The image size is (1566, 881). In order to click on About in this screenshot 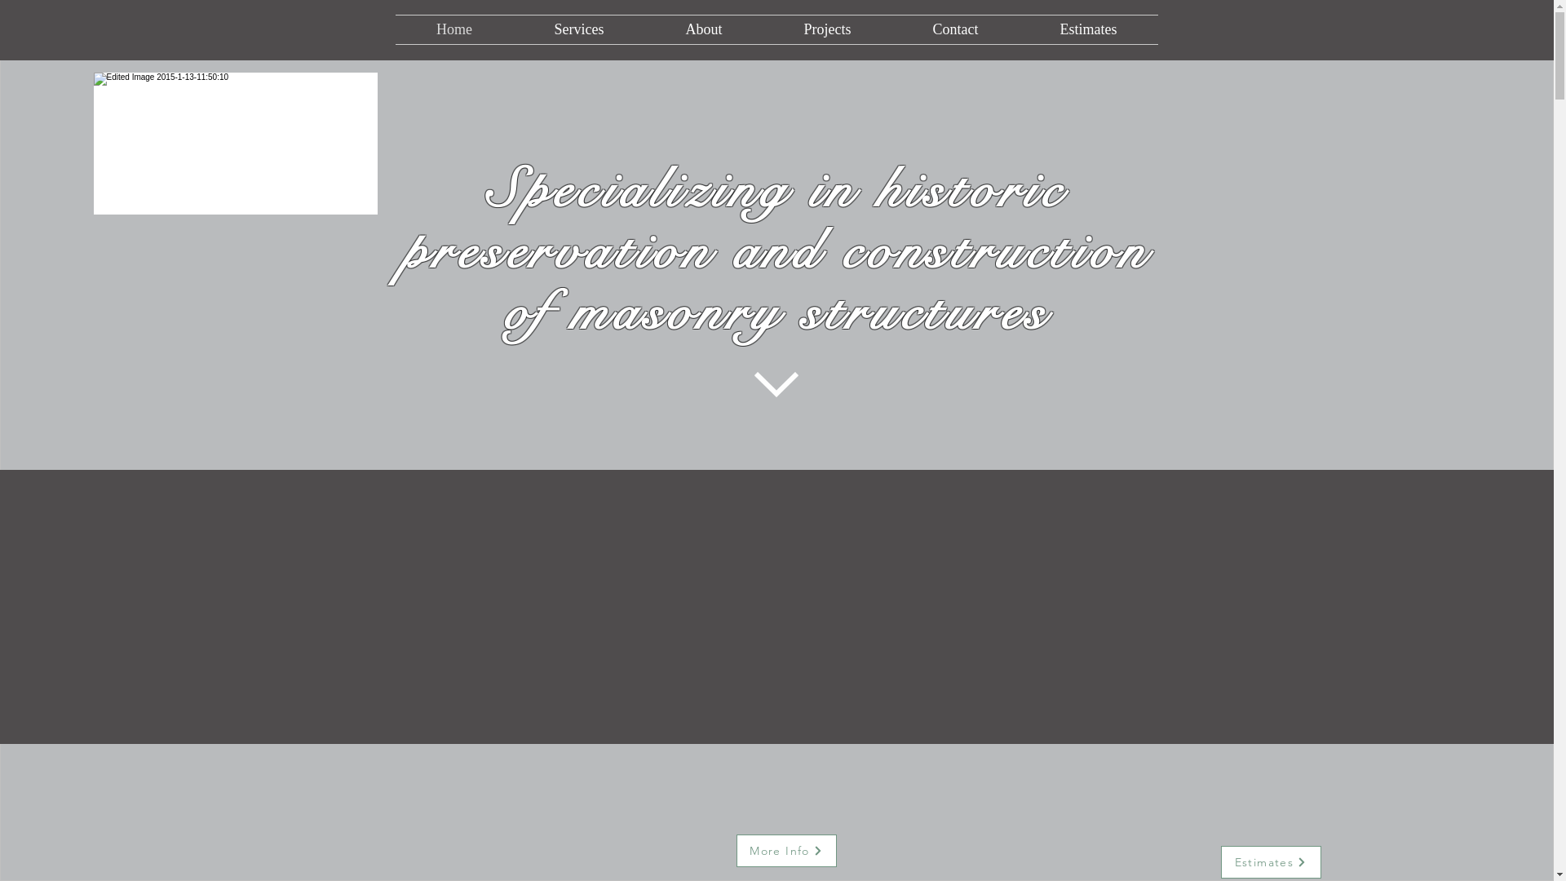, I will do `click(703, 29)`.